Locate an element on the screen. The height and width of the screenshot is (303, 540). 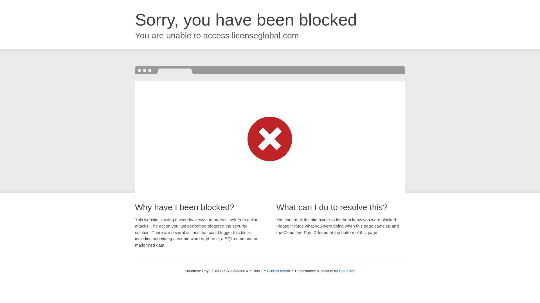
Click to reveal is located at coordinates (278, 271).